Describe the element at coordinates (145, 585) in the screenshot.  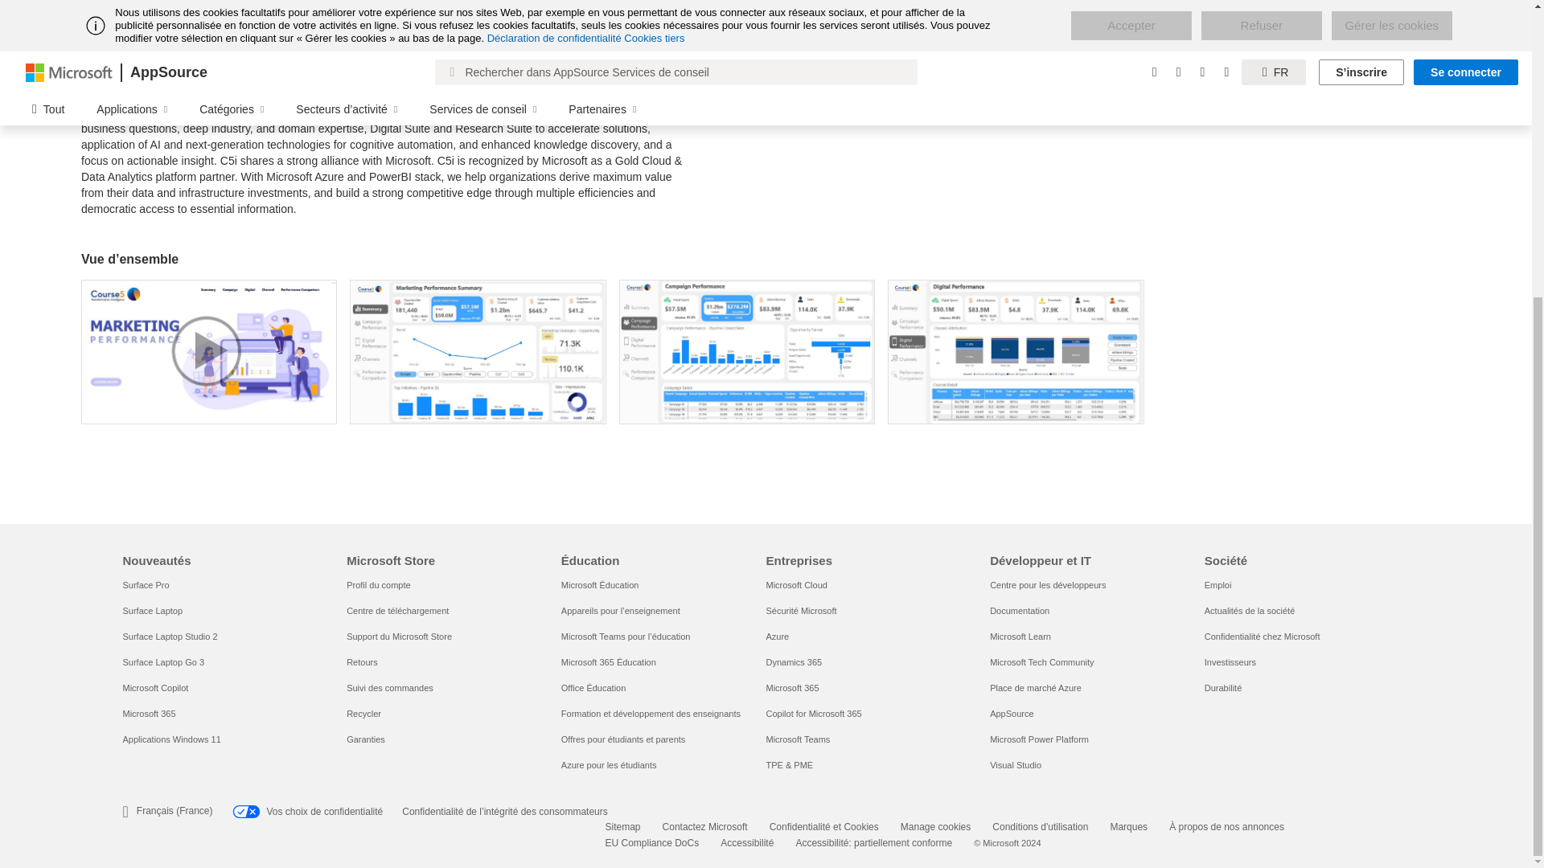
I see `Surface Pro` at that location.